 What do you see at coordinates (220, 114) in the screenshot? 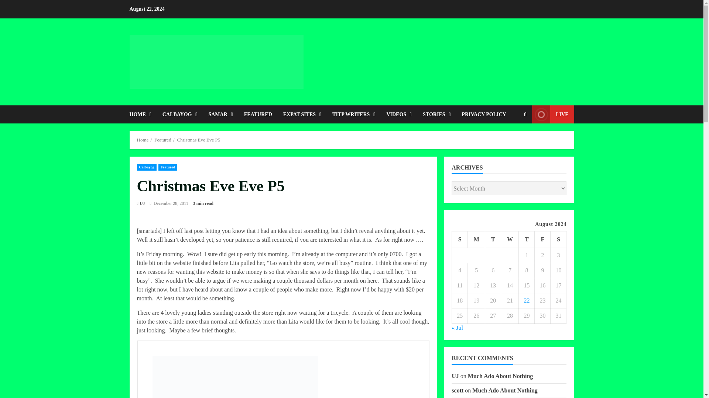
I see `SAMAR` at bounding box center [220, 114].